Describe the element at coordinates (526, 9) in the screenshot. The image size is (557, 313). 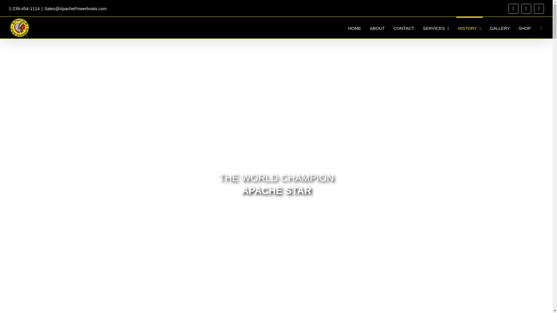
I see `Instagram` at that location.